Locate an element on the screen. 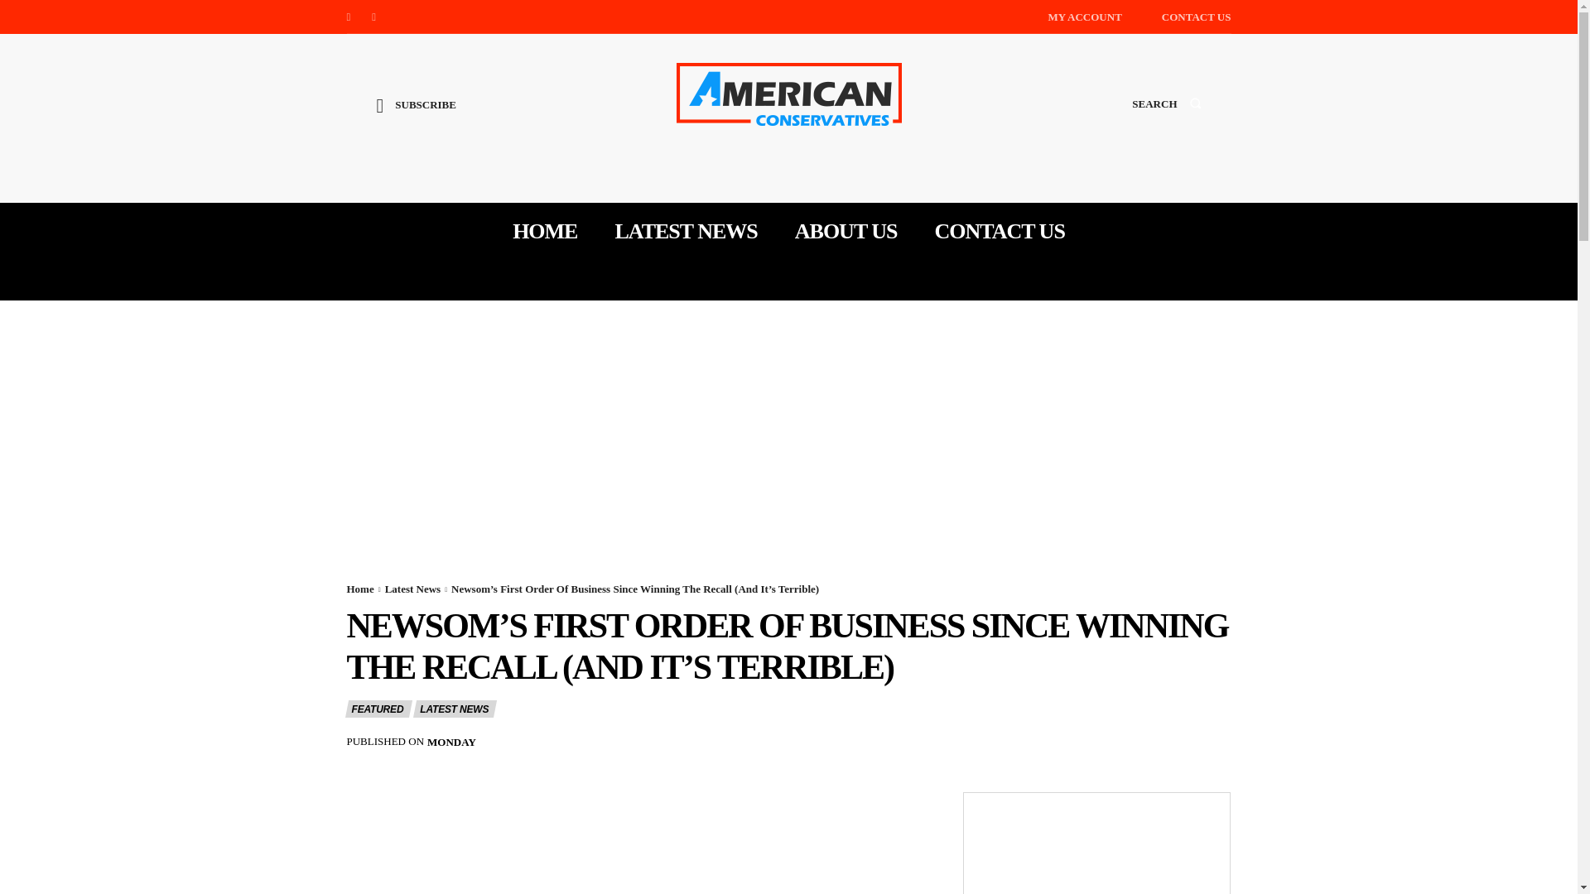  My Account is located at coordinates (1084, 17).